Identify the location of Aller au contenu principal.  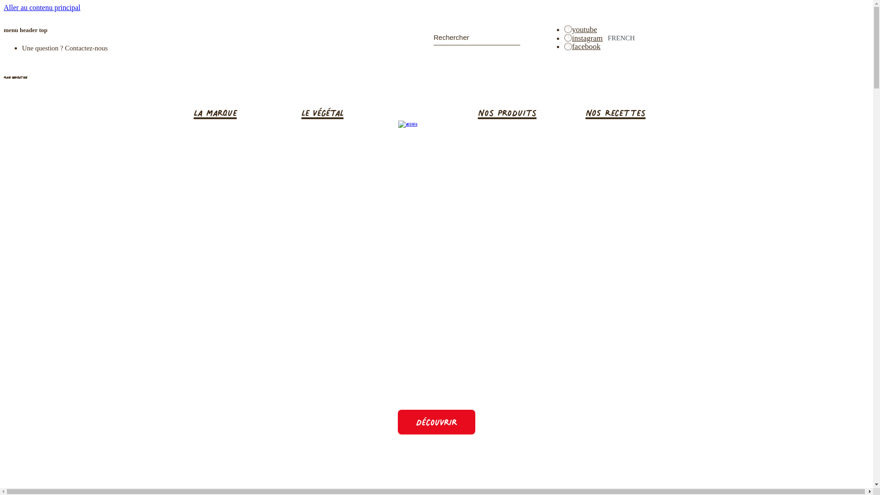
(42, 7).